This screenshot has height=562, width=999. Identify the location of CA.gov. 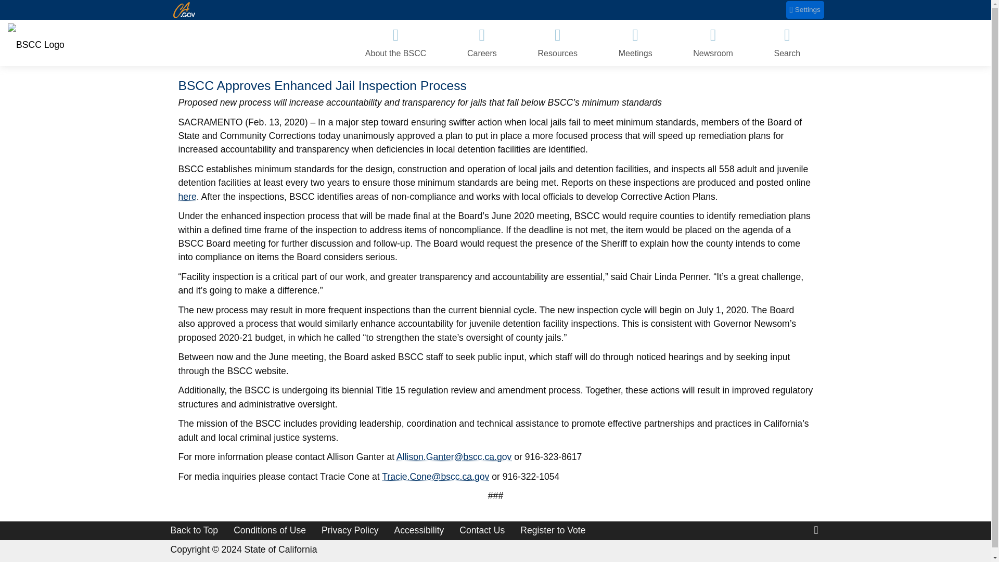
(184, 10).